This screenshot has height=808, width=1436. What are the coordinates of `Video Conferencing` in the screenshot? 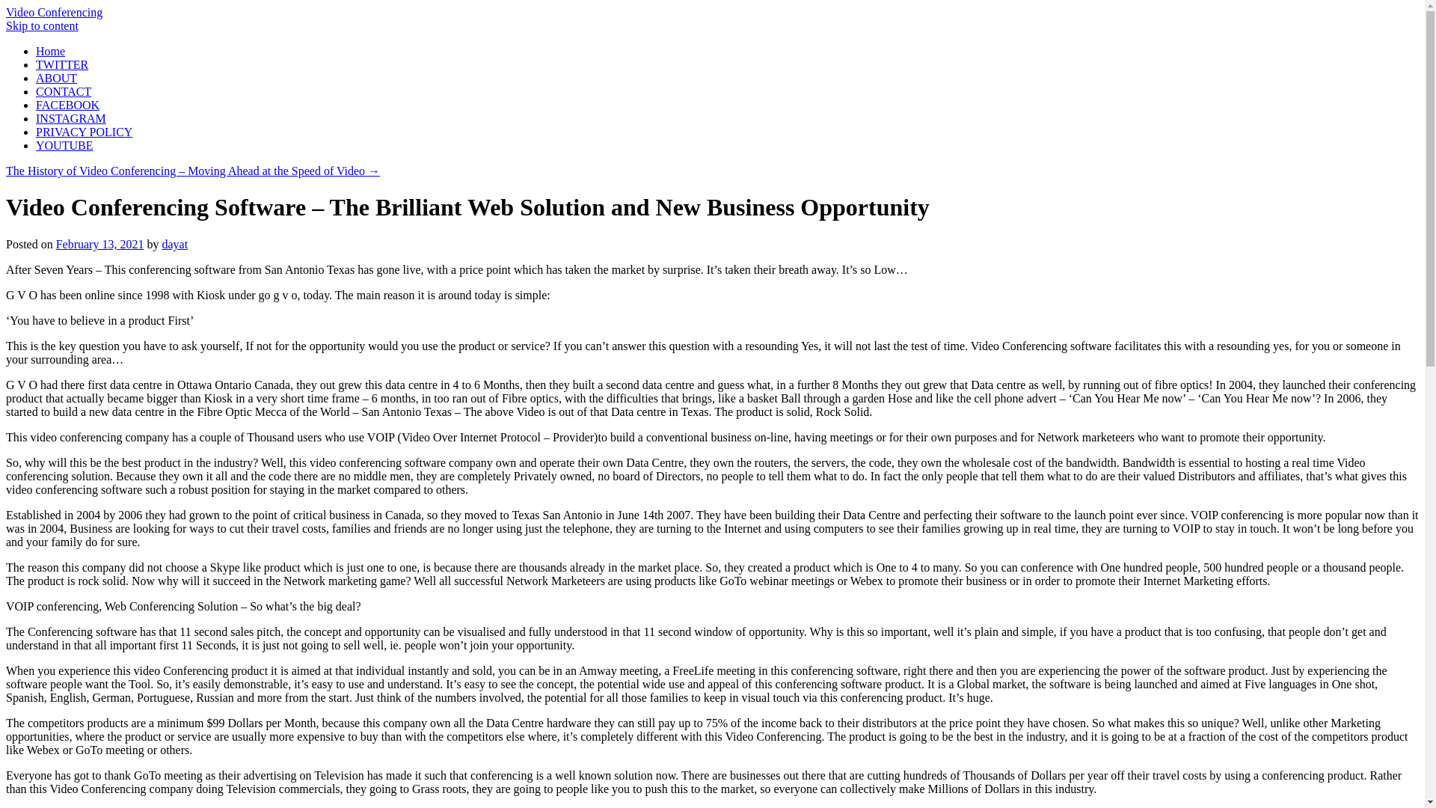 It's located at (54, 12).